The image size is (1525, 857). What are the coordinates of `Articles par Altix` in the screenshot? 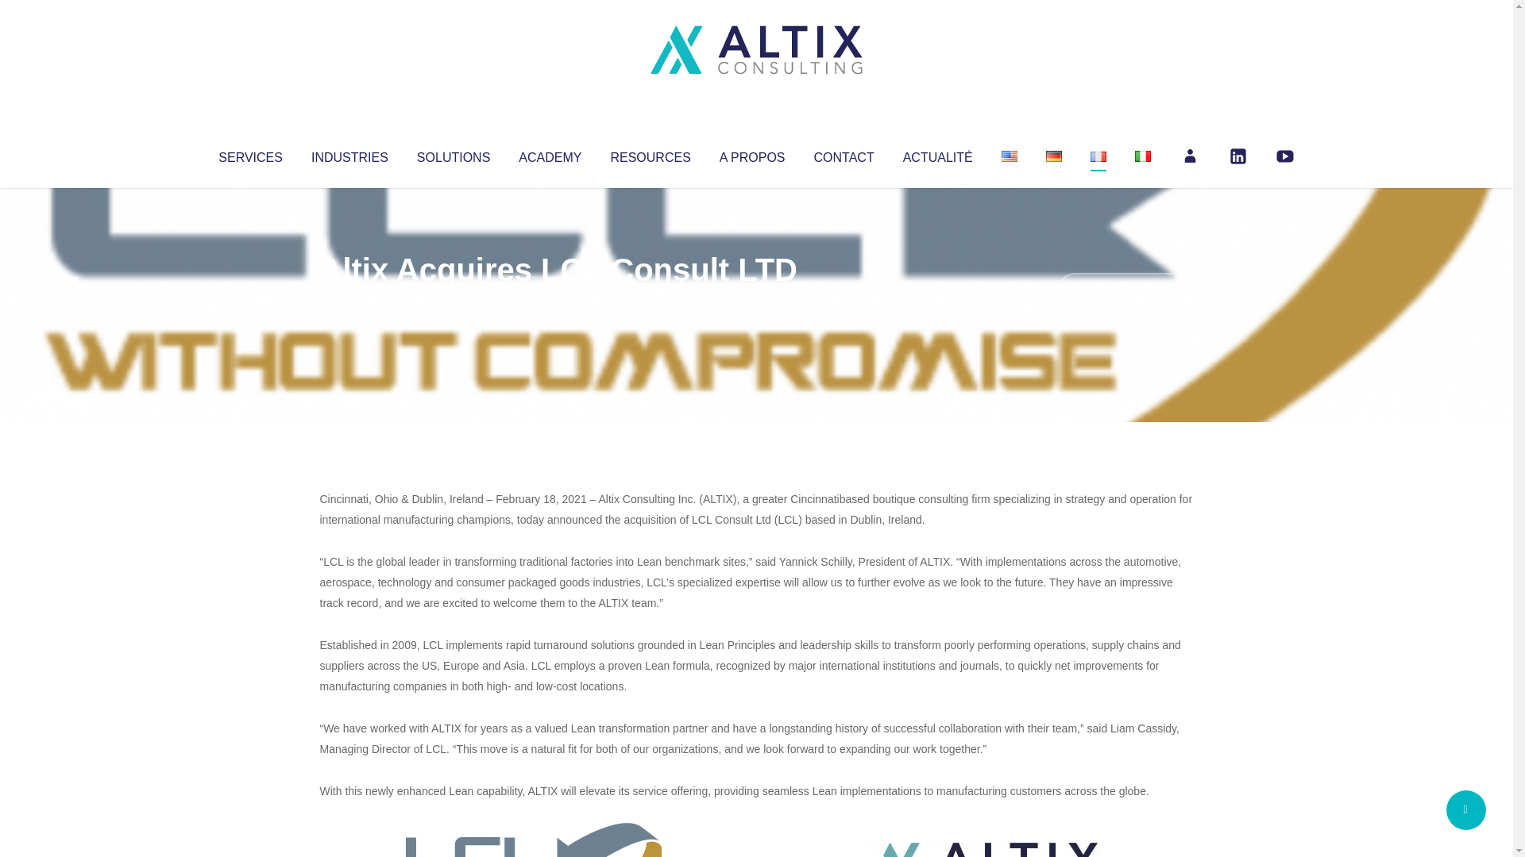 It's located at (349, 302).